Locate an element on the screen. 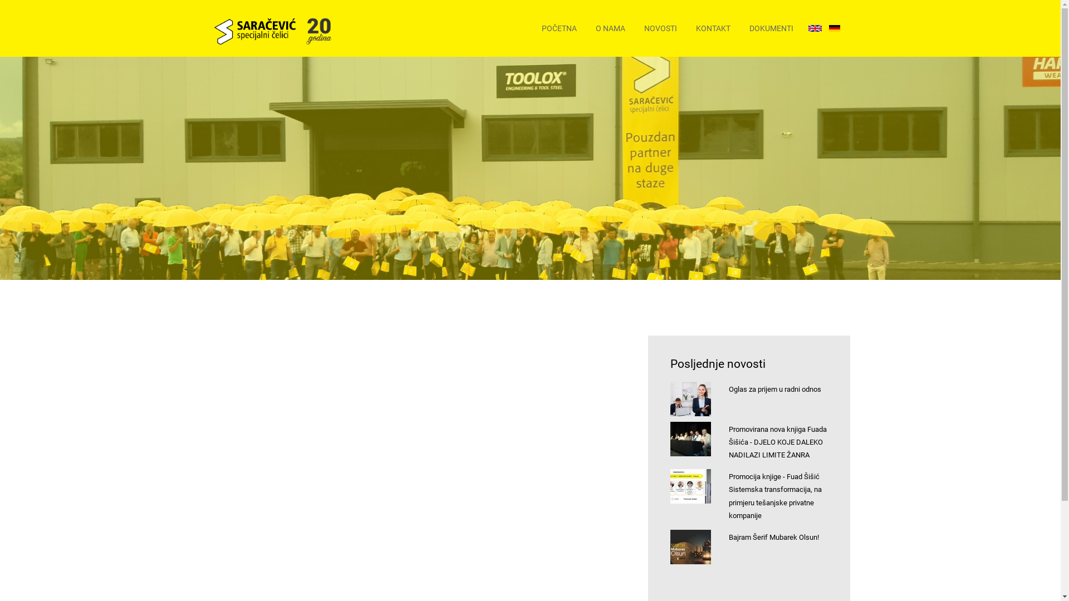 This screenshot has height=601, width=1069. NOVOSTI is located at coordinates (660, 28).